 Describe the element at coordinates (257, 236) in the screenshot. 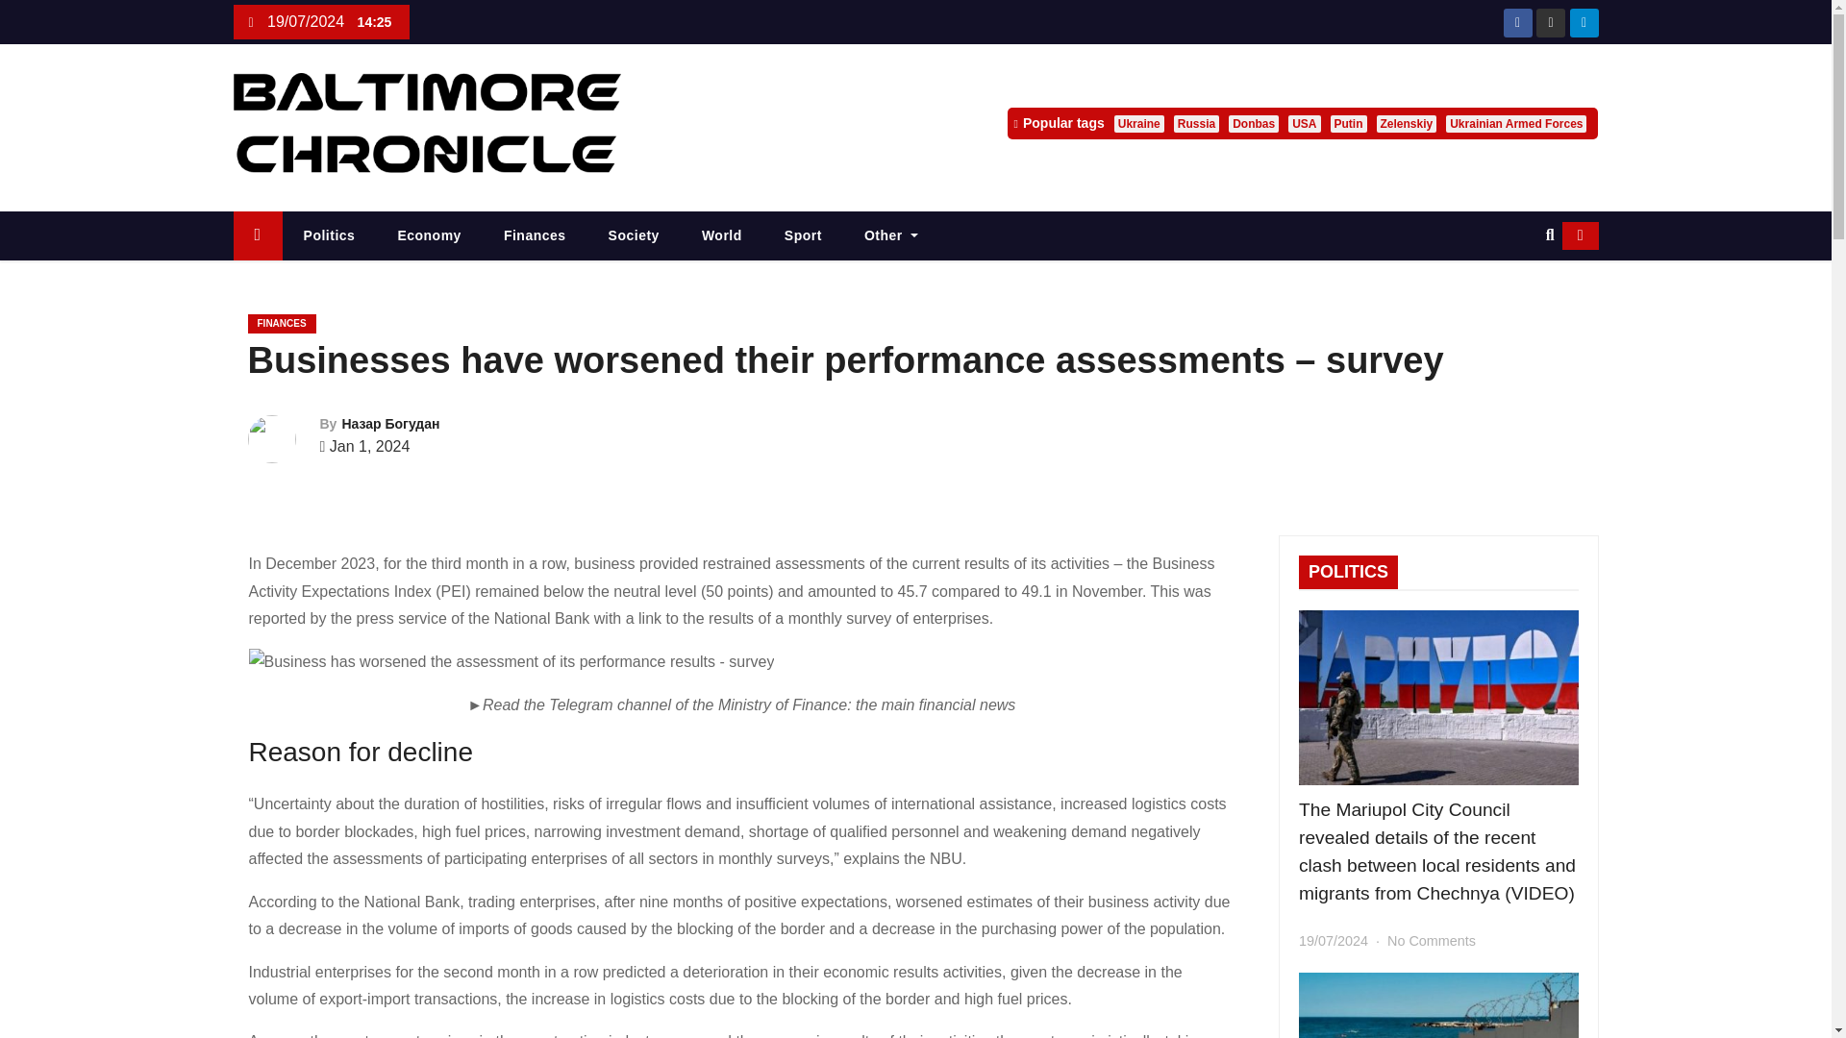

I see `Home` at that location.